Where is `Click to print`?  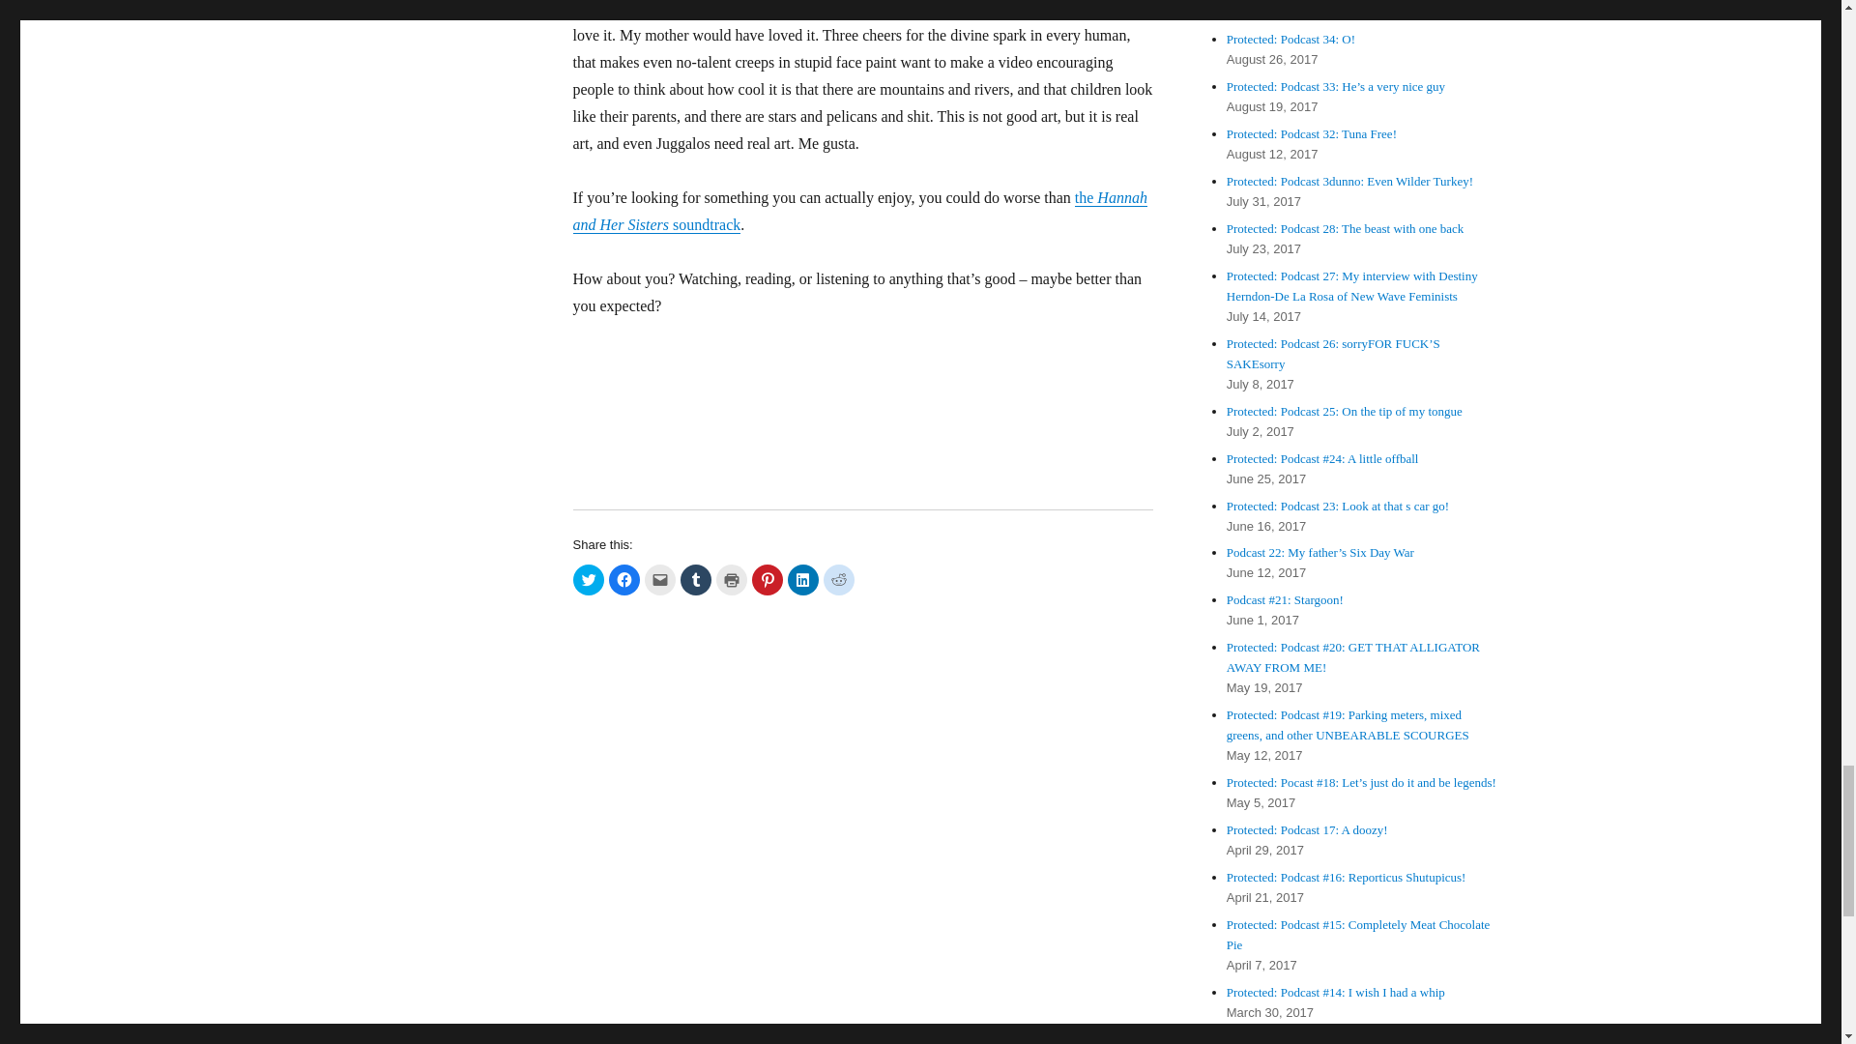
Click to print is located at coordinates (730, 580).